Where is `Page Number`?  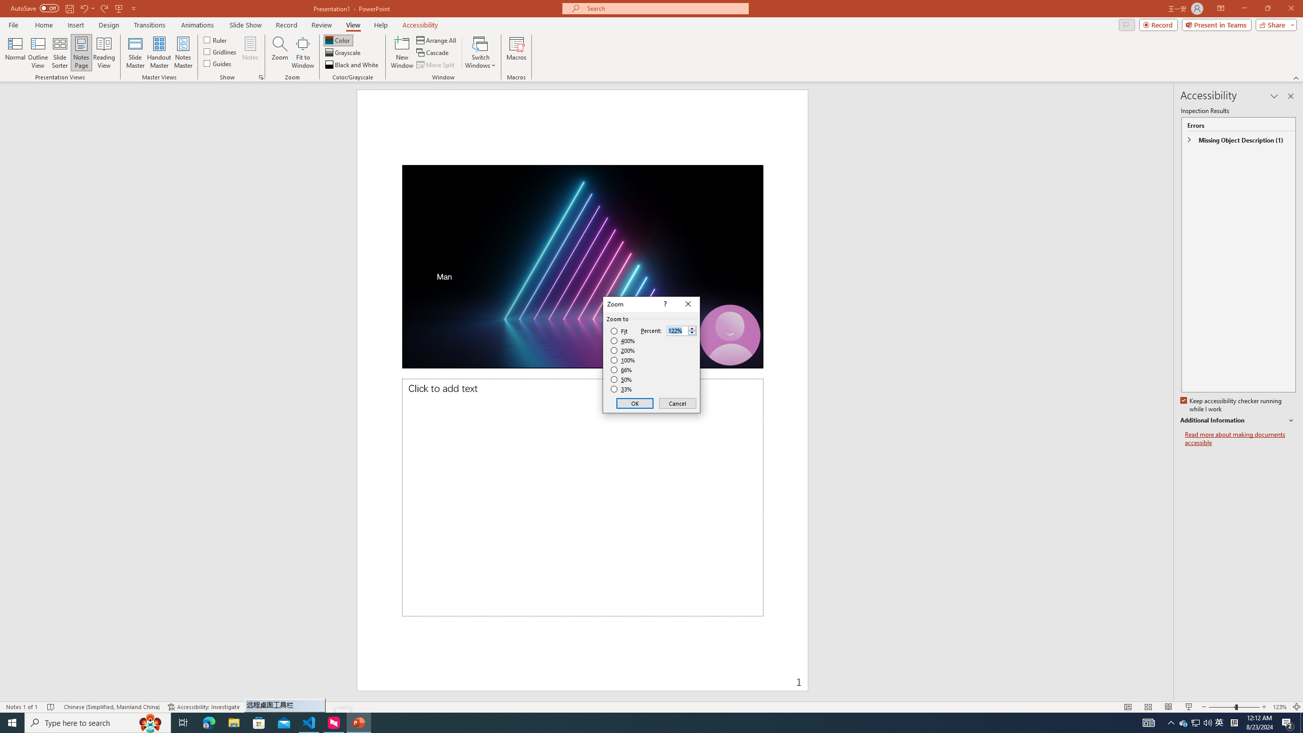 Page Number is located at coordinates (710, 675).